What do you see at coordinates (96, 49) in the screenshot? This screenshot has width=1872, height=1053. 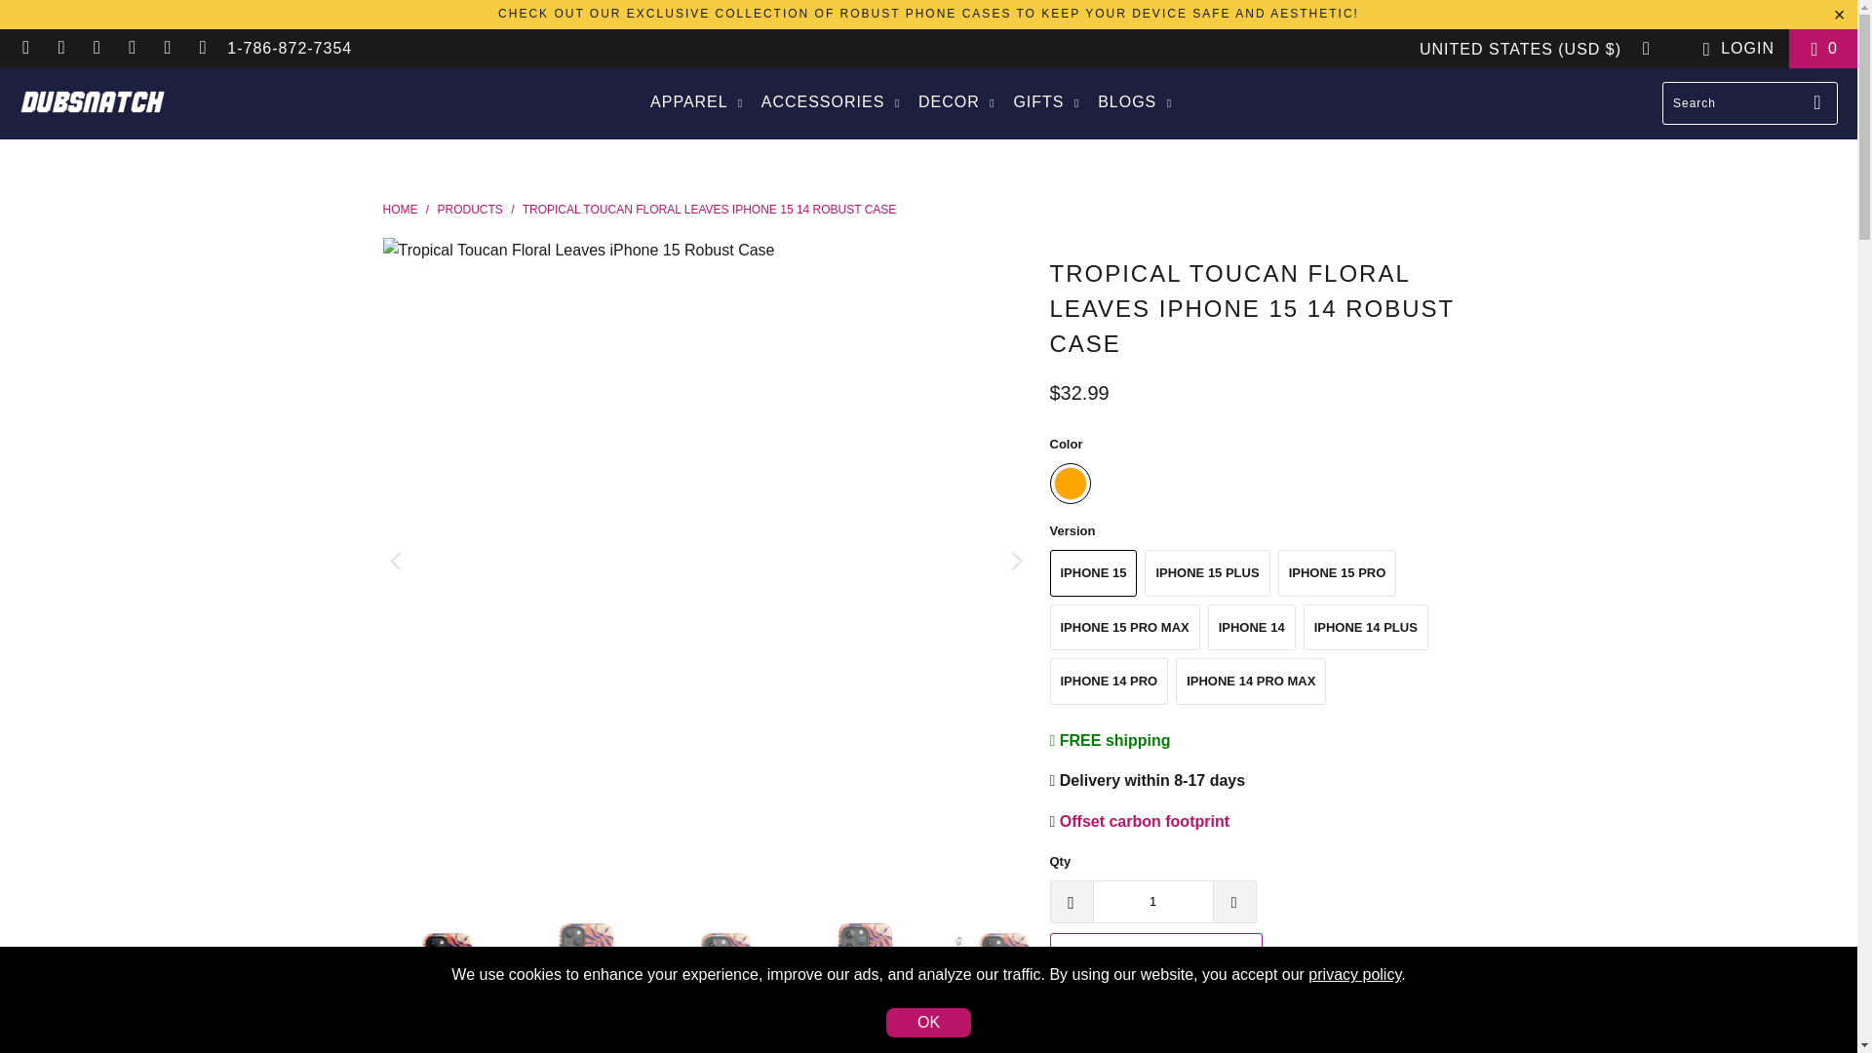 I see `Dubsnatch on Pinterest` at bounding box center [96, 49].